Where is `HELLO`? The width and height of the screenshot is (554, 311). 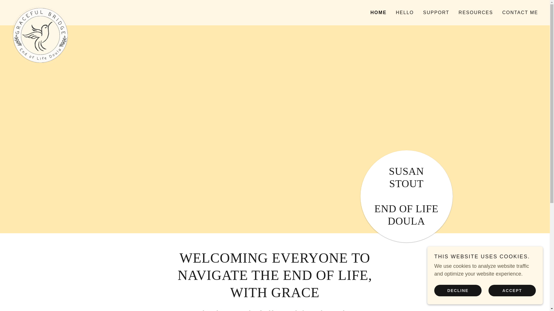
HELLO is located at coordinates (405, 12).